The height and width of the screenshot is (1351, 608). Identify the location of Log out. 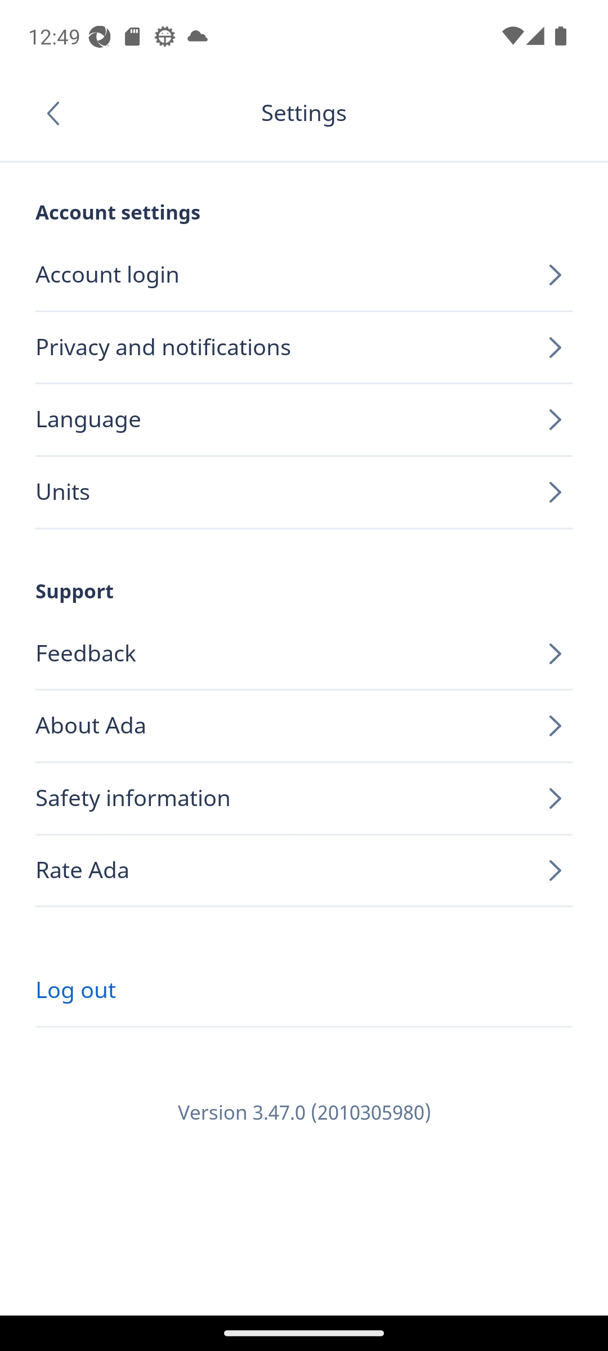
(304, 991).